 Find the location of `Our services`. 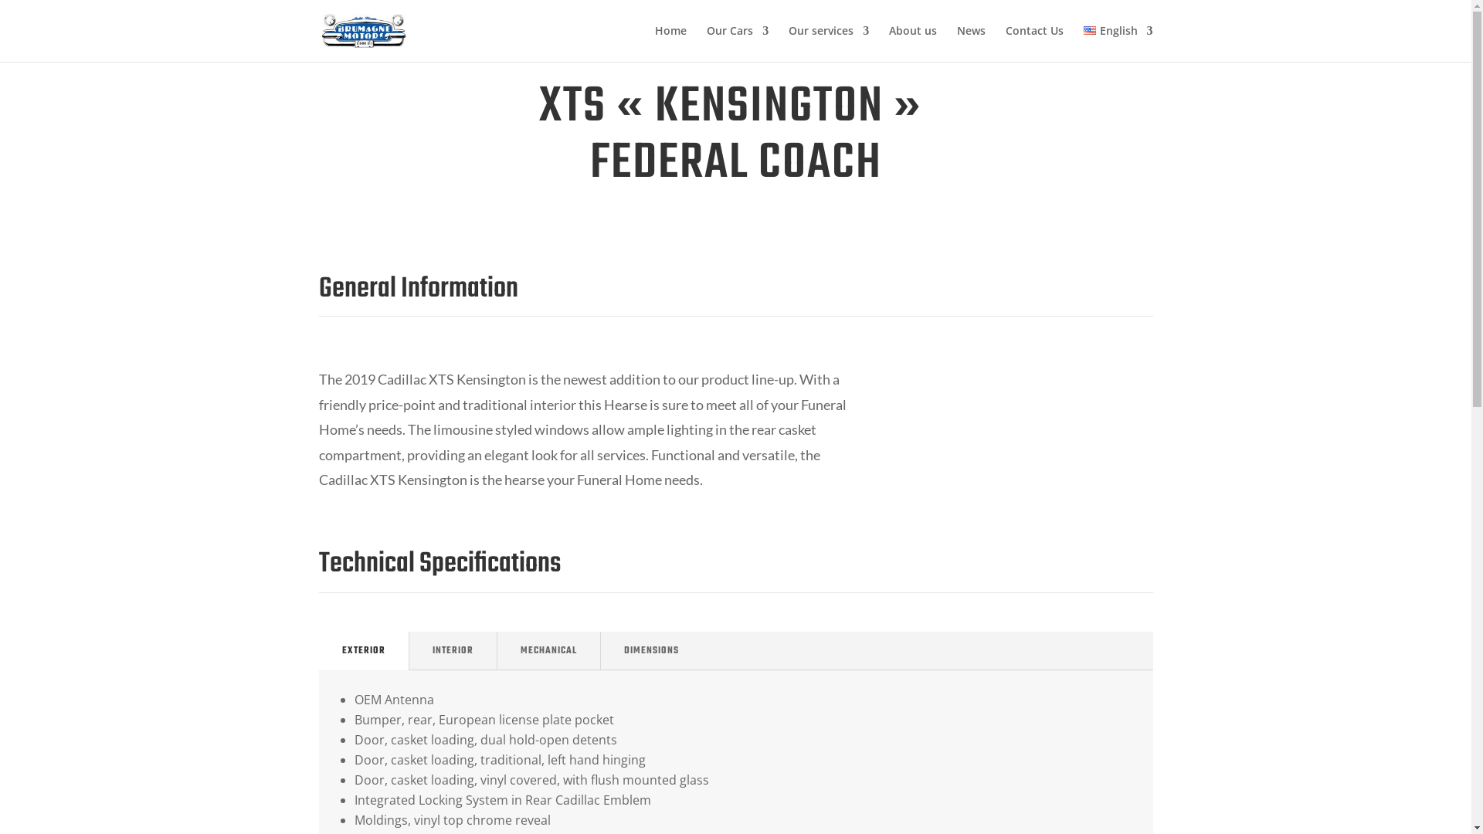

Our services is located at coordinates (829, 43).